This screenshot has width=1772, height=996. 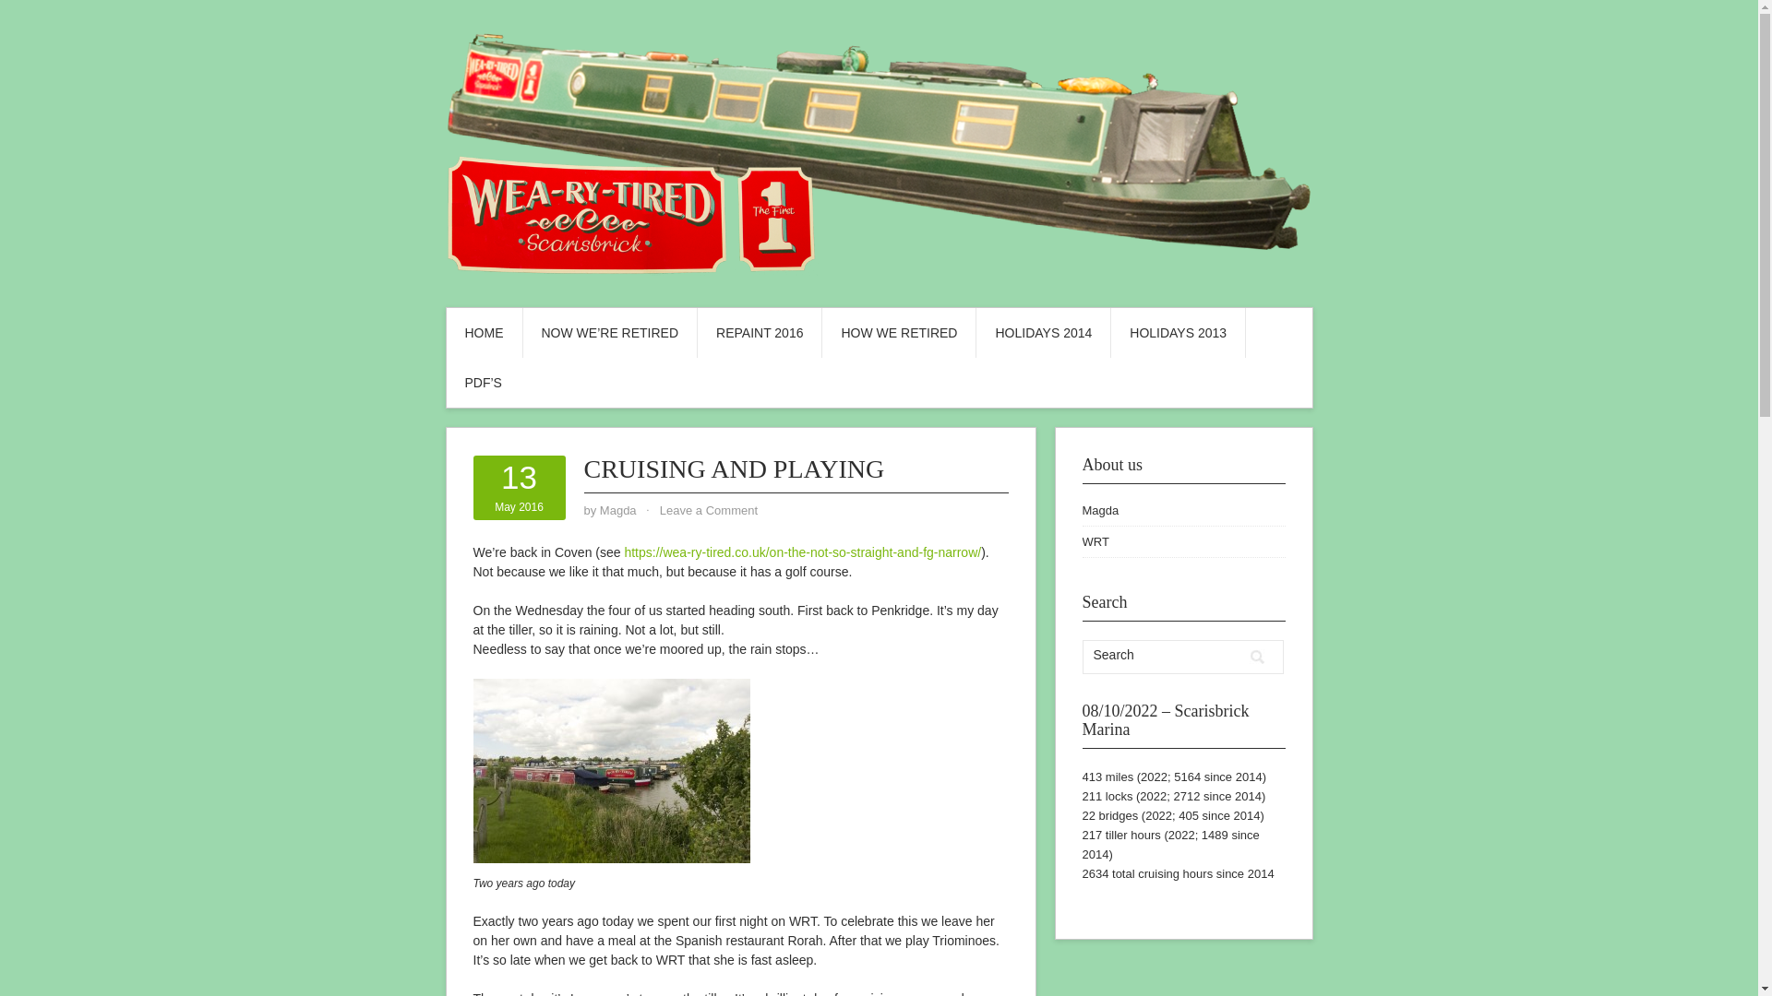 I want to click on HOME, so click(x=1095, y=541).